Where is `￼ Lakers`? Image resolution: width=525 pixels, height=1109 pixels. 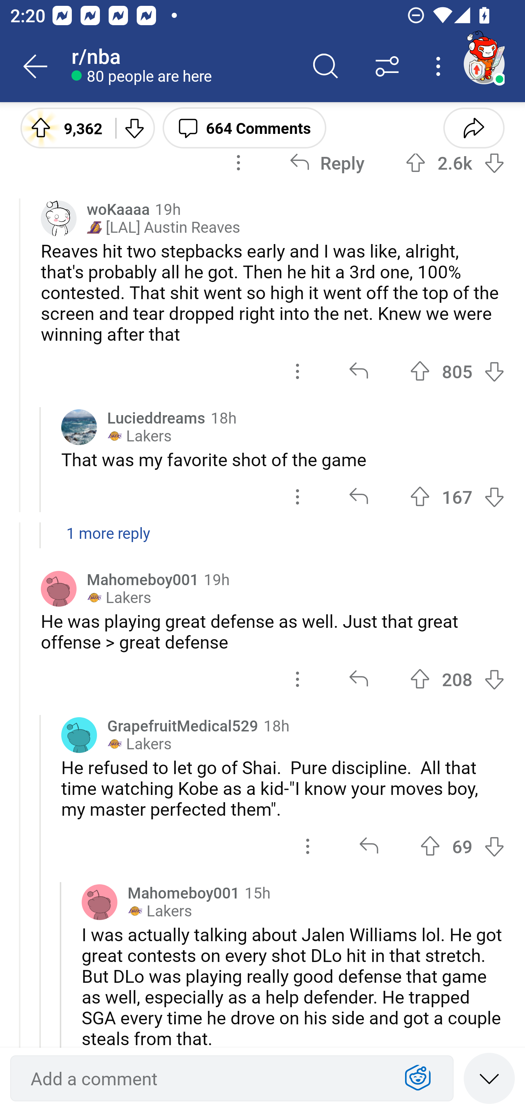 ￼ Lakers is located at coordinates (119, 598).